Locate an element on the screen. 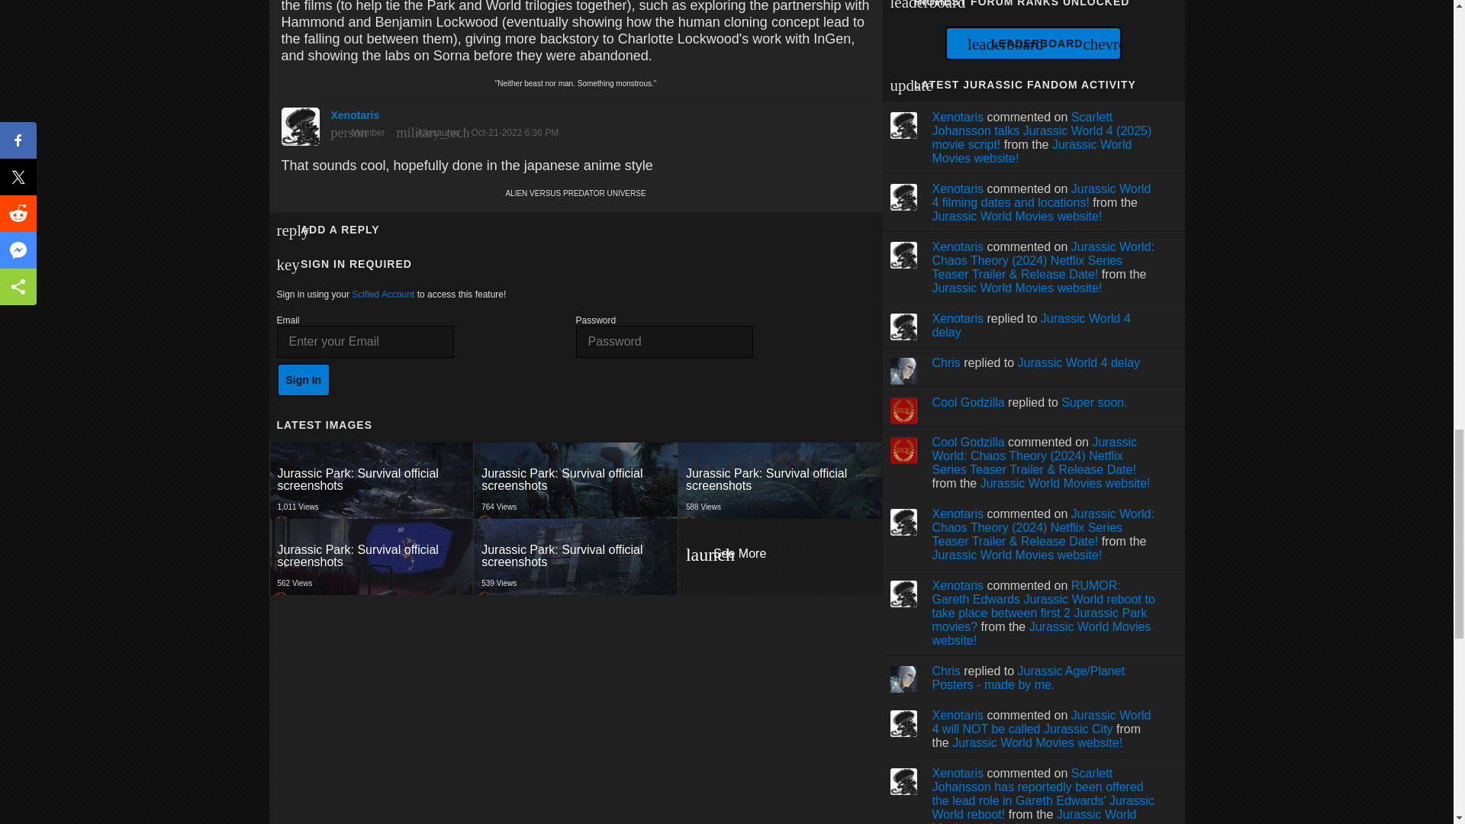 The height and width of the screenshot is (824, 1465). Jurassic Park: Survival official screenshots is located at coordinates (576, 481).